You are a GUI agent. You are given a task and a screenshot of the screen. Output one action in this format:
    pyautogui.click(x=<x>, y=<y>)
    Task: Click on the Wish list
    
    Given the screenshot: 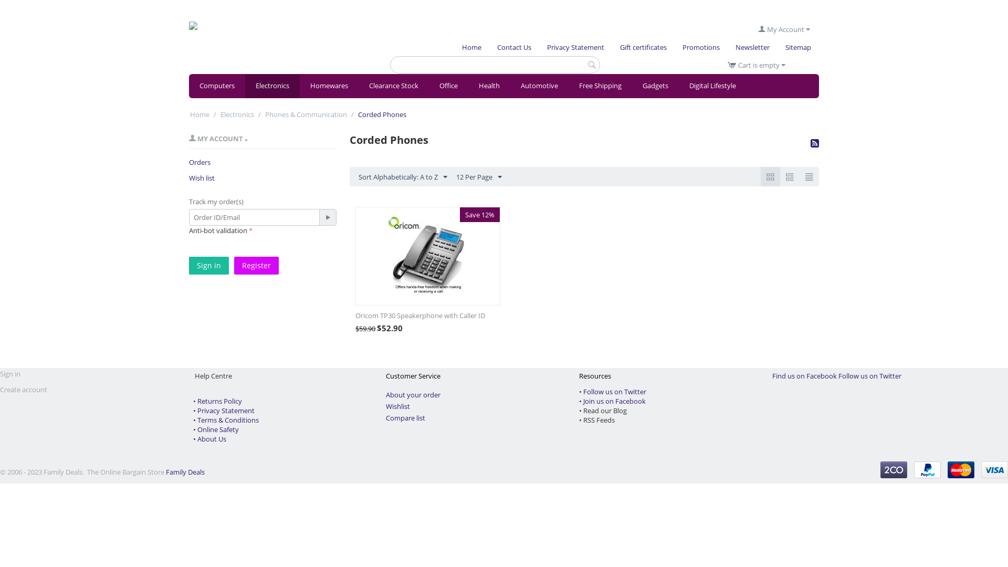 What is the action you would take?
    pyautogui.click(x=202, y=178)
    